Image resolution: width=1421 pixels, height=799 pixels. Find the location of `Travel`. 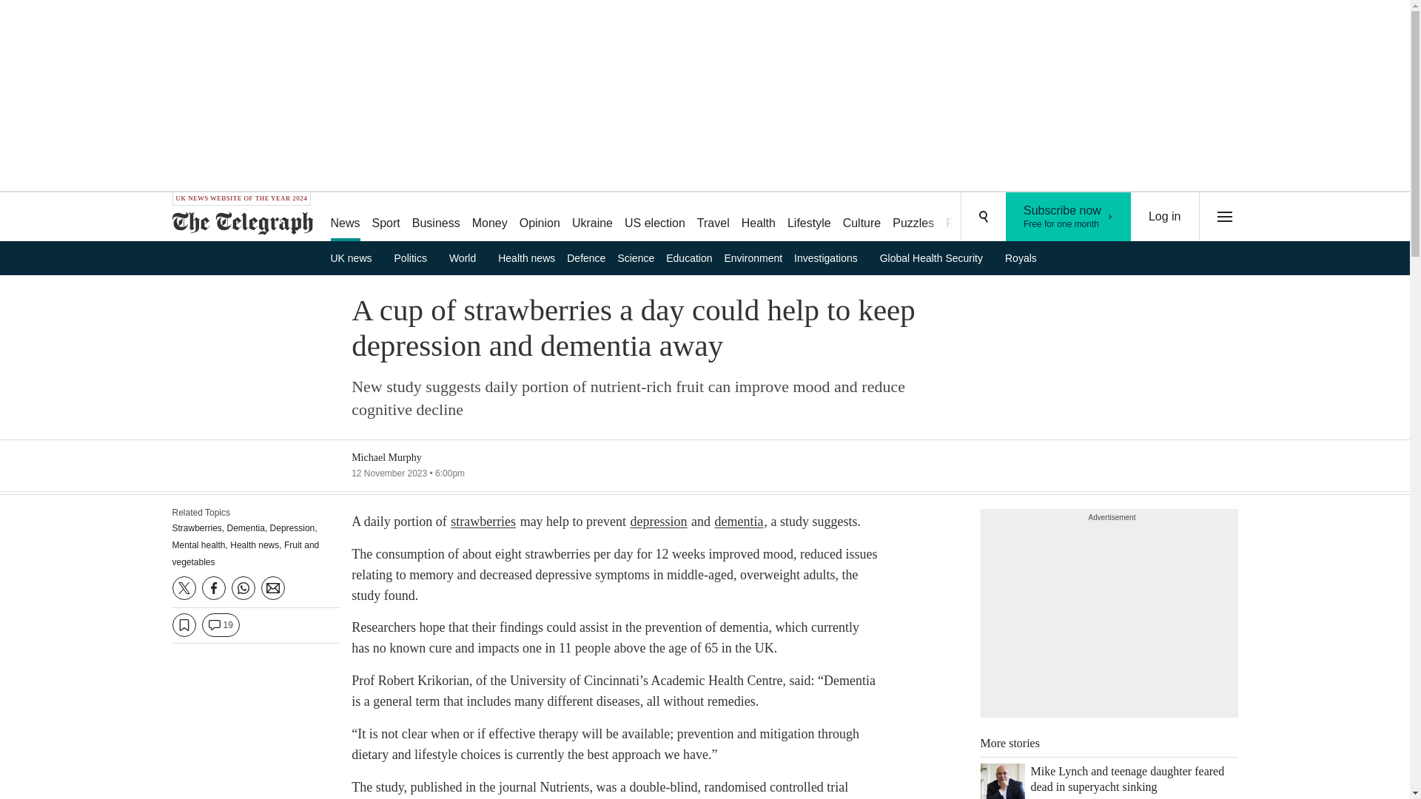

Travel is located at coordinates (713, 218).